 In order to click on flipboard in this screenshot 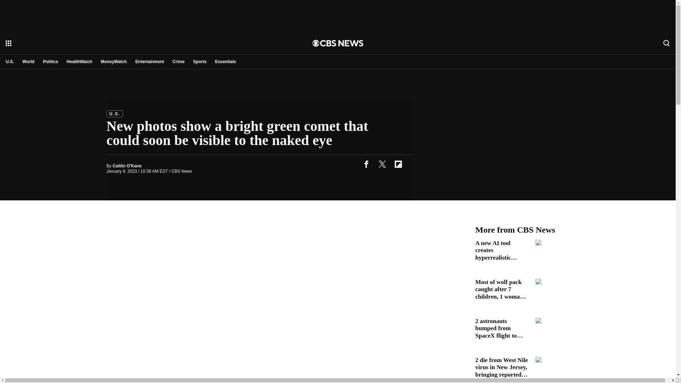, I will do `click(398, 164)`.